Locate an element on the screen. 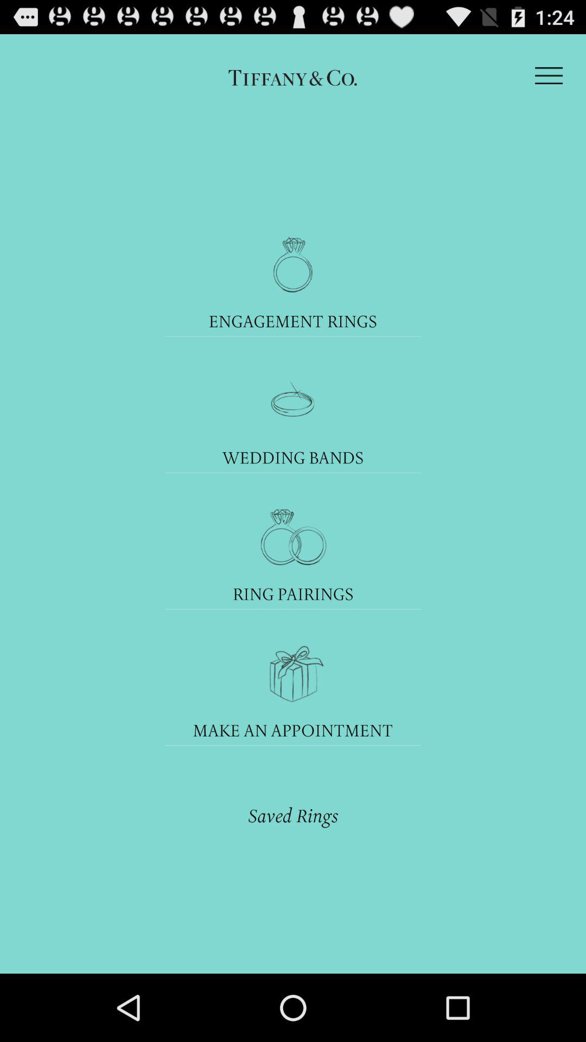  open the wedding bands is located at coordinates (293, 457).